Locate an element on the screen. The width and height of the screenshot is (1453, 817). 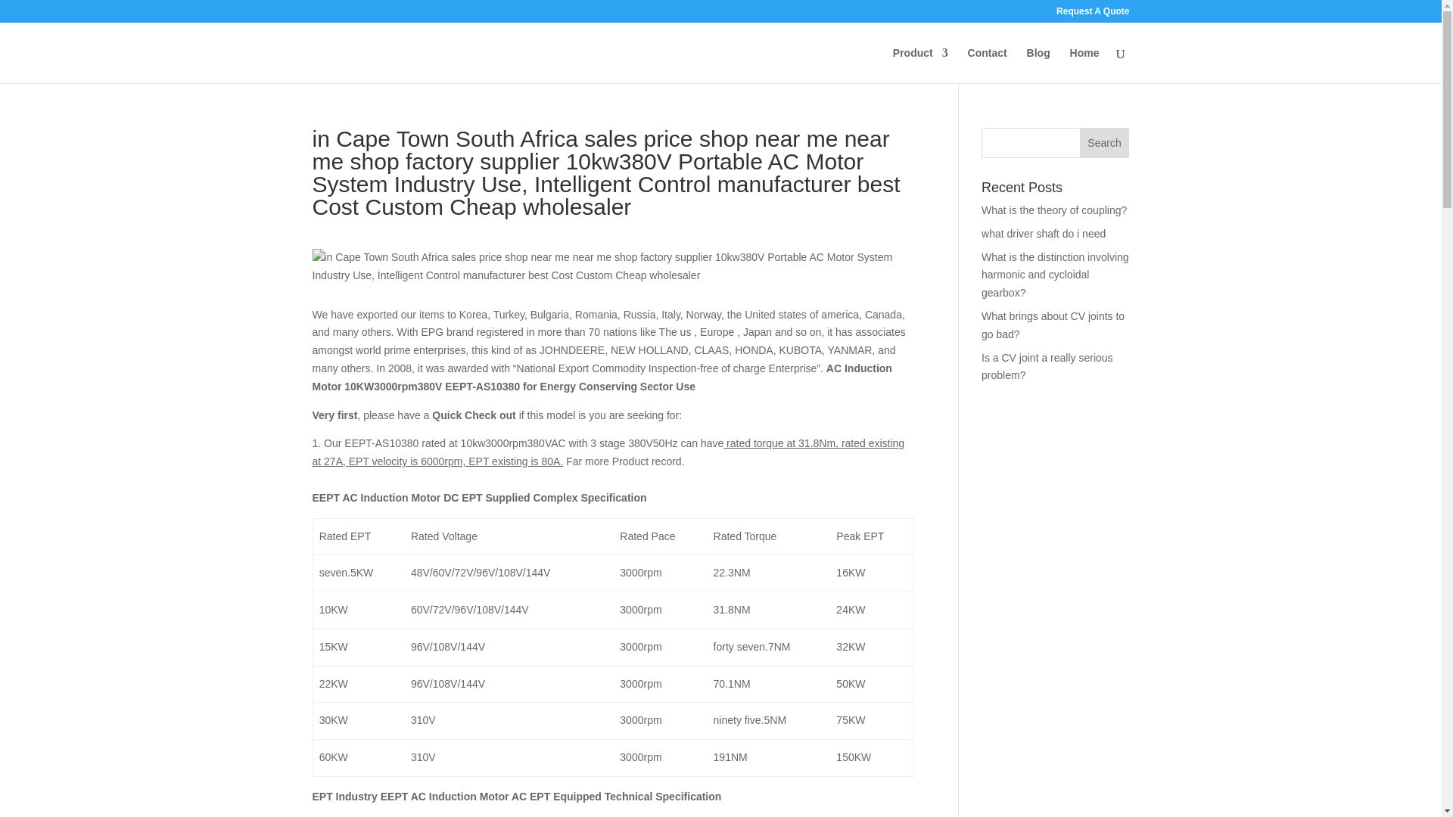
Is a CV joint a really serious problem? is located at coordinates (1047, 367).